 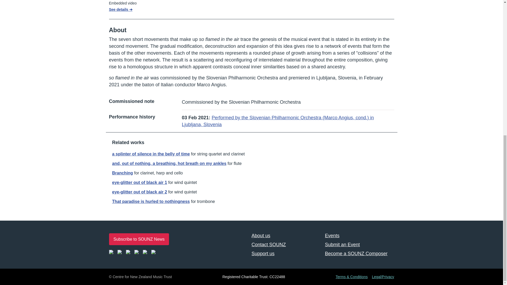 I want to click on About us, so click(x=286, y=235).